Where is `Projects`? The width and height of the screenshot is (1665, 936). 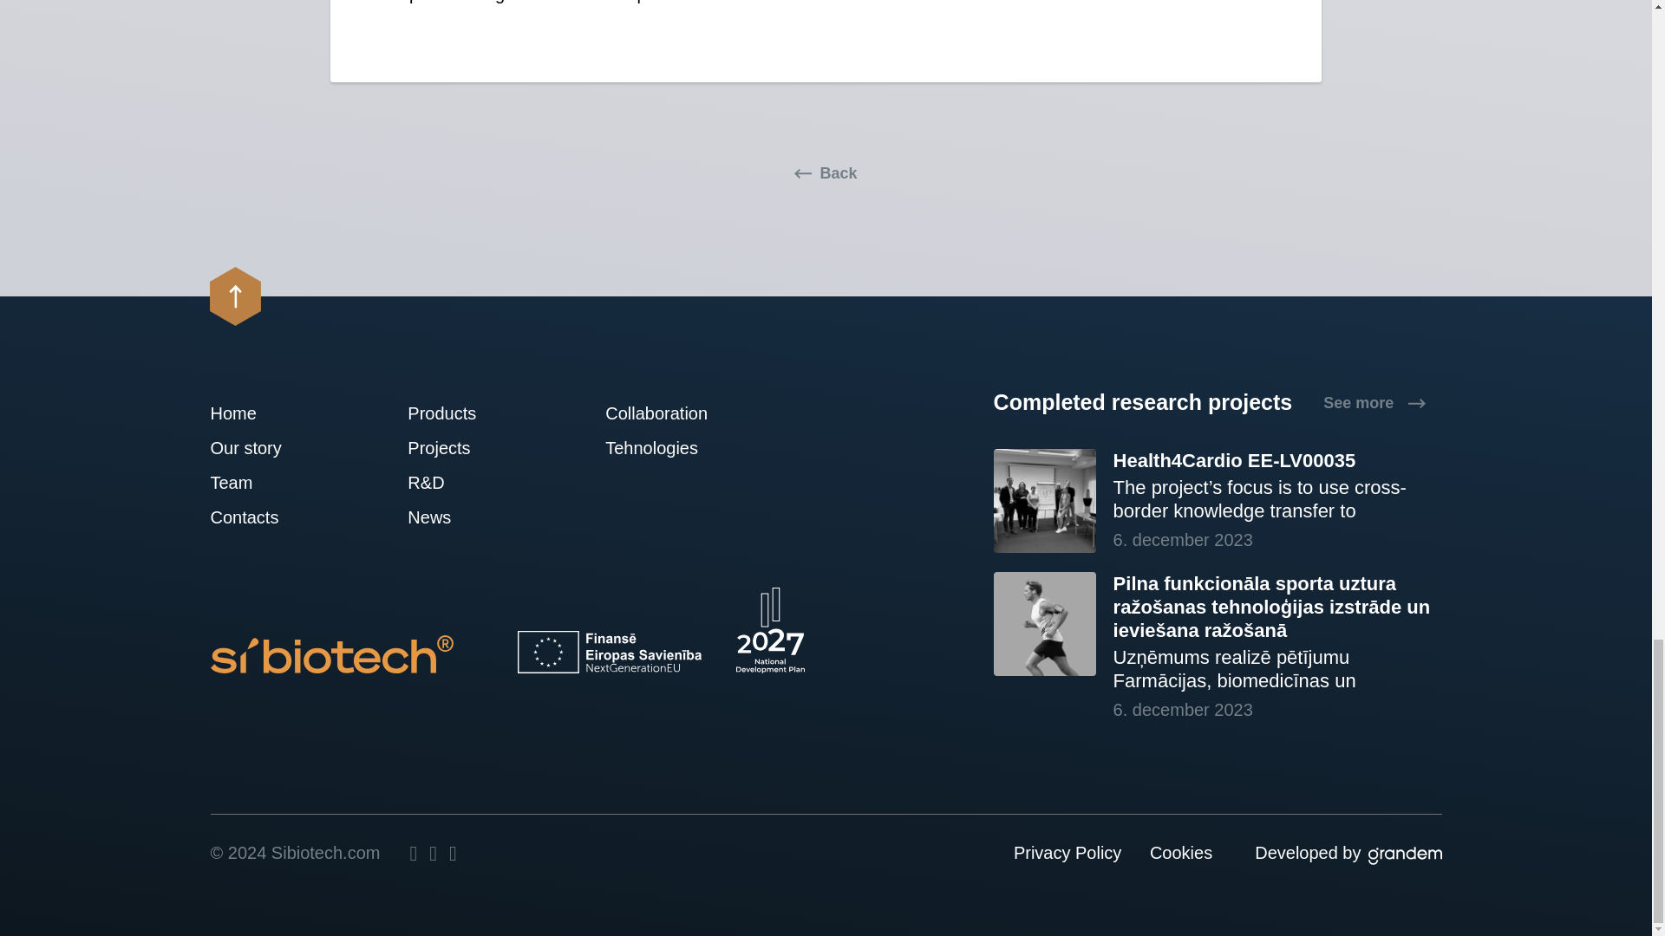 Projects is located at coordinates (458, 447).